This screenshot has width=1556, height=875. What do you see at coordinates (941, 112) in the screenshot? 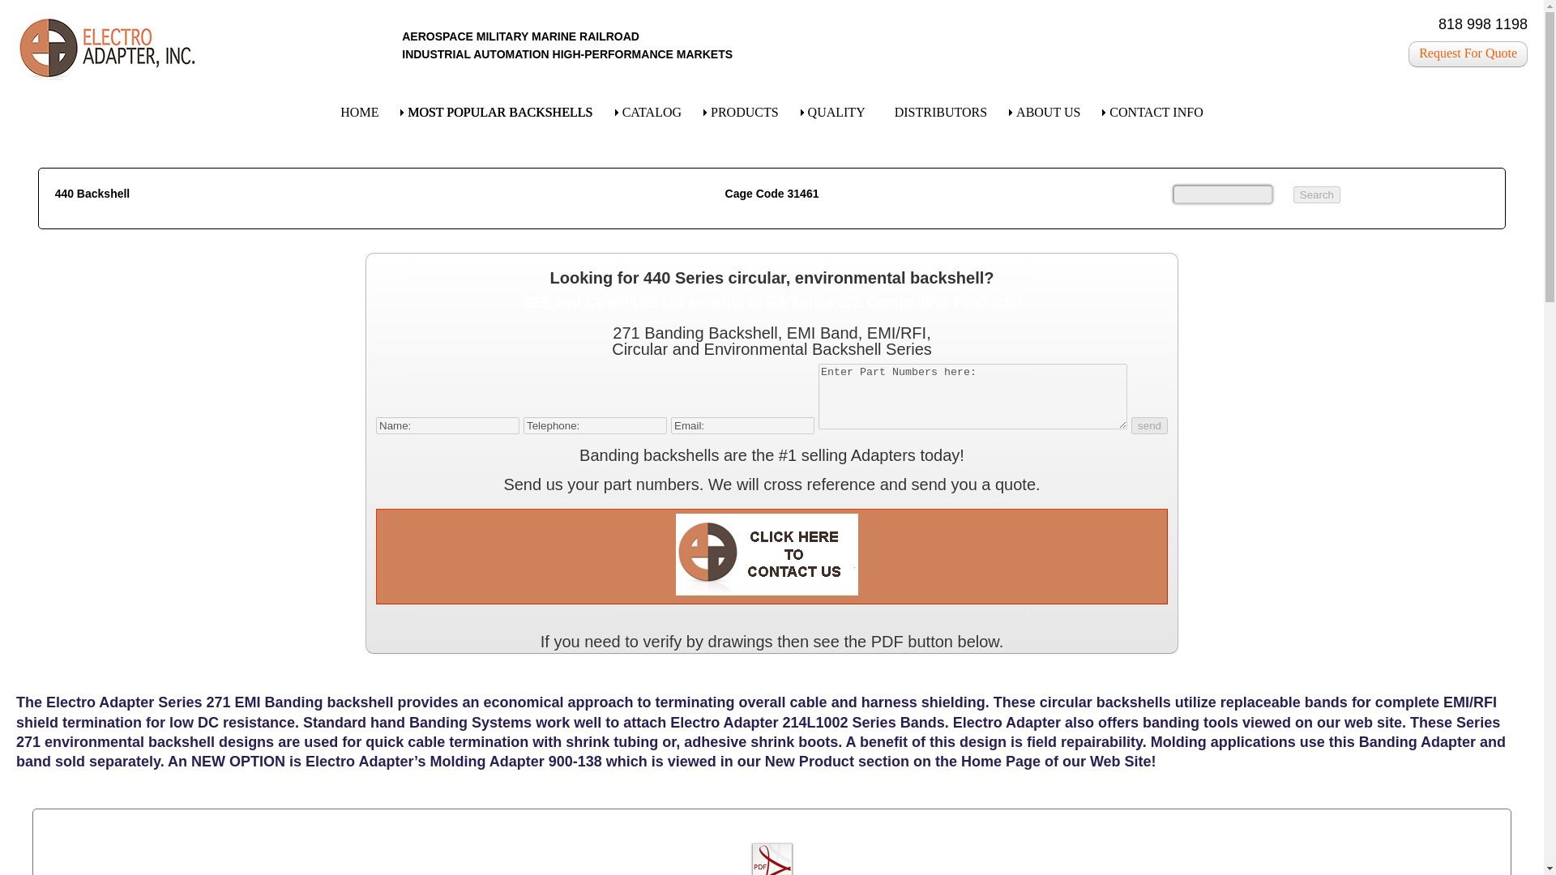
I see `DISTRIBUTORS` at bounding box center [941, 112].